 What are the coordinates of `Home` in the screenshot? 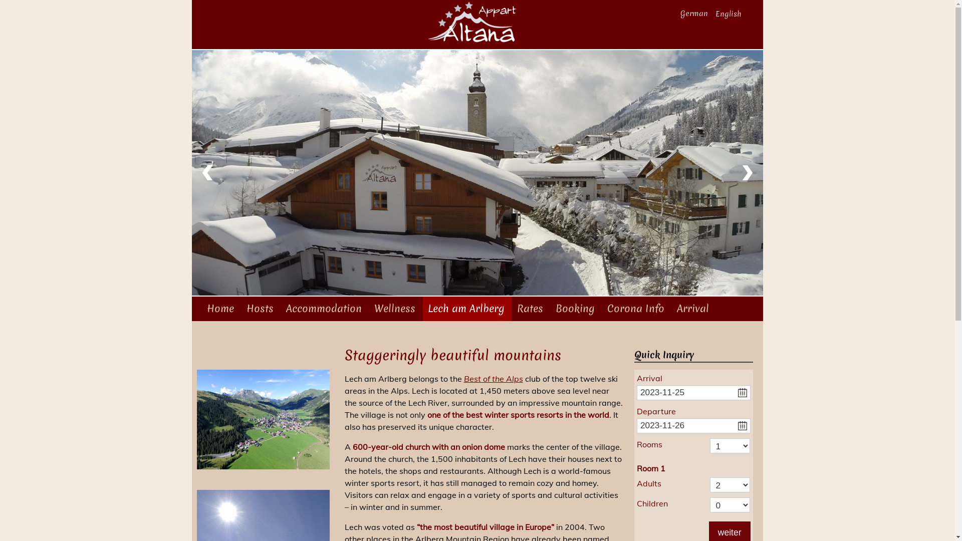 It's located at (221, 309).